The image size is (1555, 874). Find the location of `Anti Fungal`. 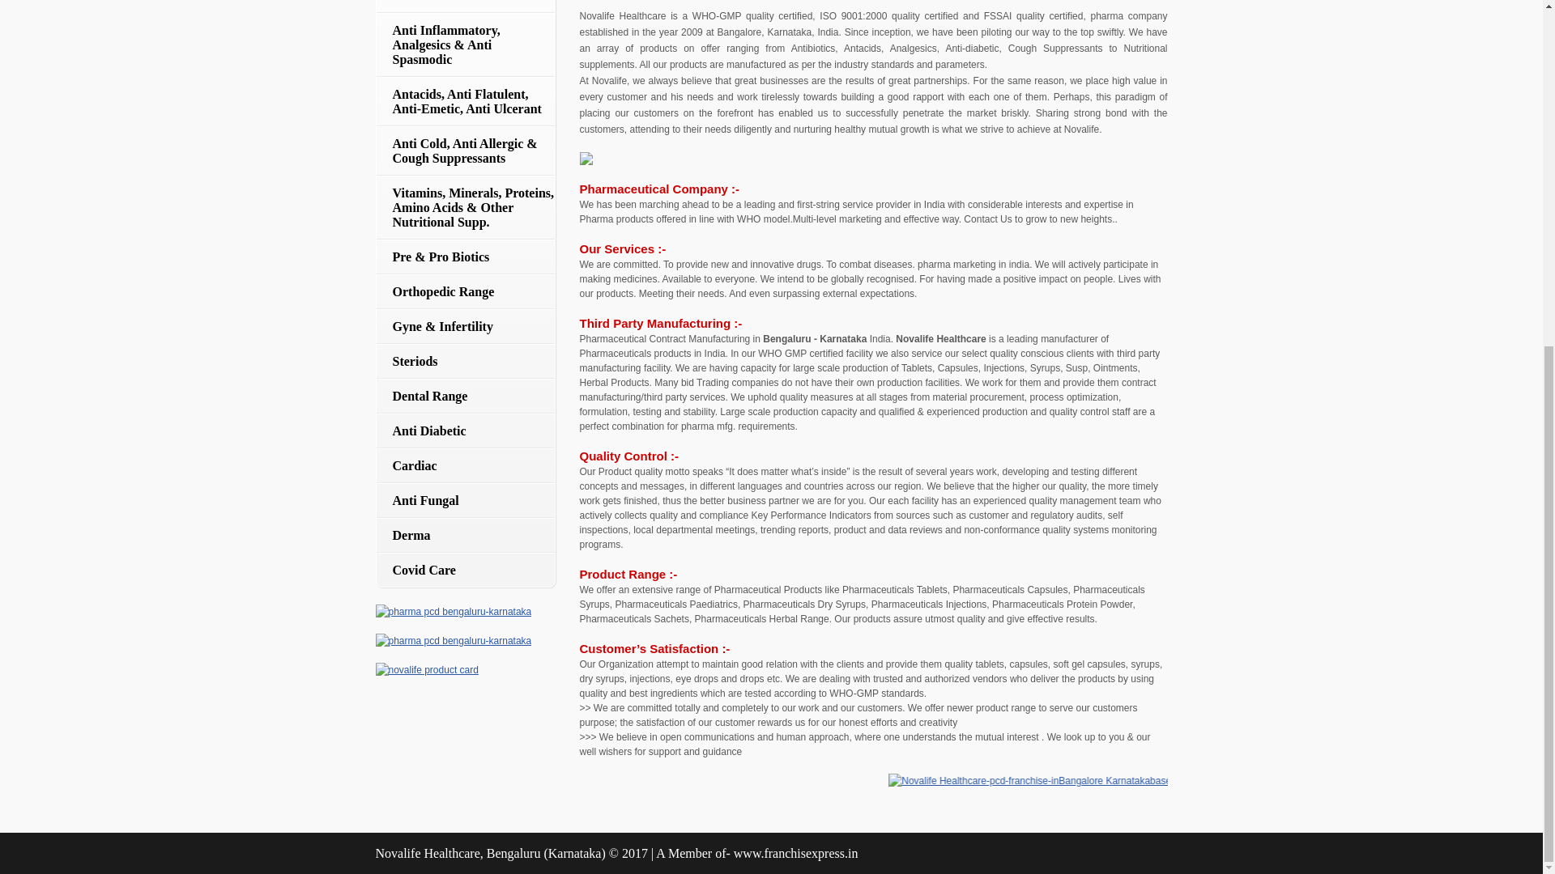

Anti Fungal is located at coordinates (465, 500).